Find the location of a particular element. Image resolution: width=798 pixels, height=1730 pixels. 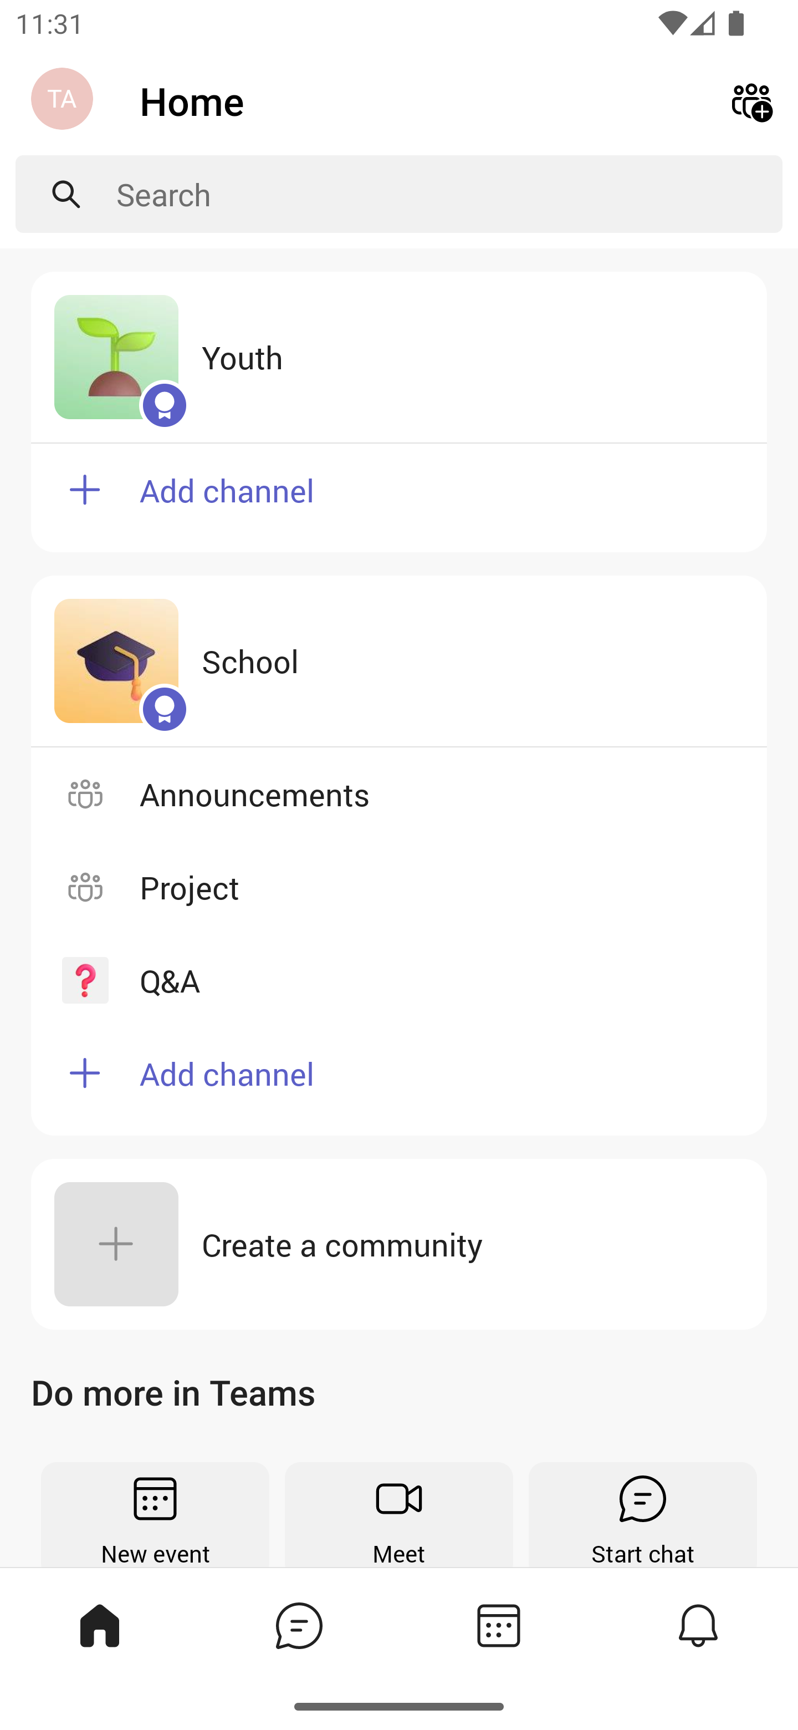

Search is located at coordinates (449, 194).